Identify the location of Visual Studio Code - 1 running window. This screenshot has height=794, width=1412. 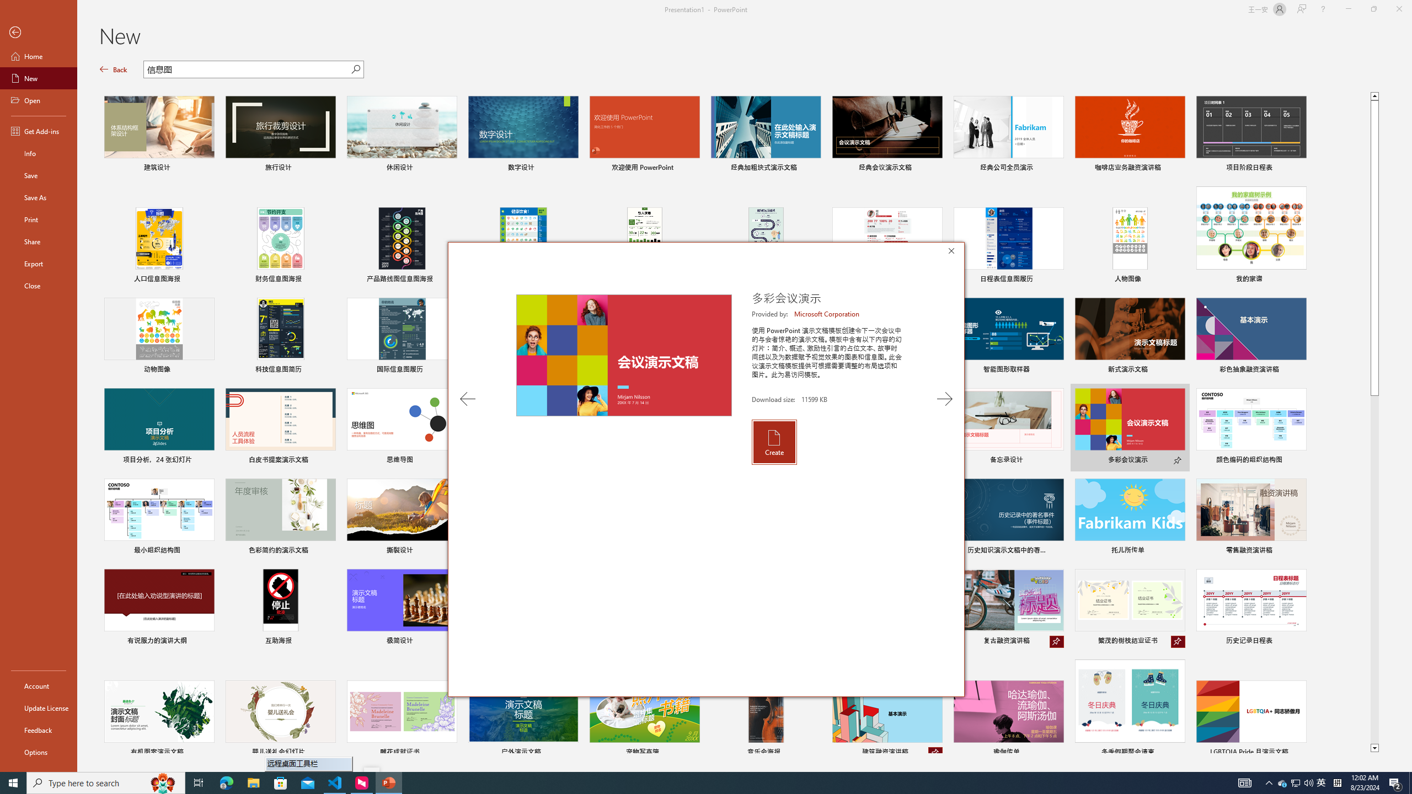
(335, 783).